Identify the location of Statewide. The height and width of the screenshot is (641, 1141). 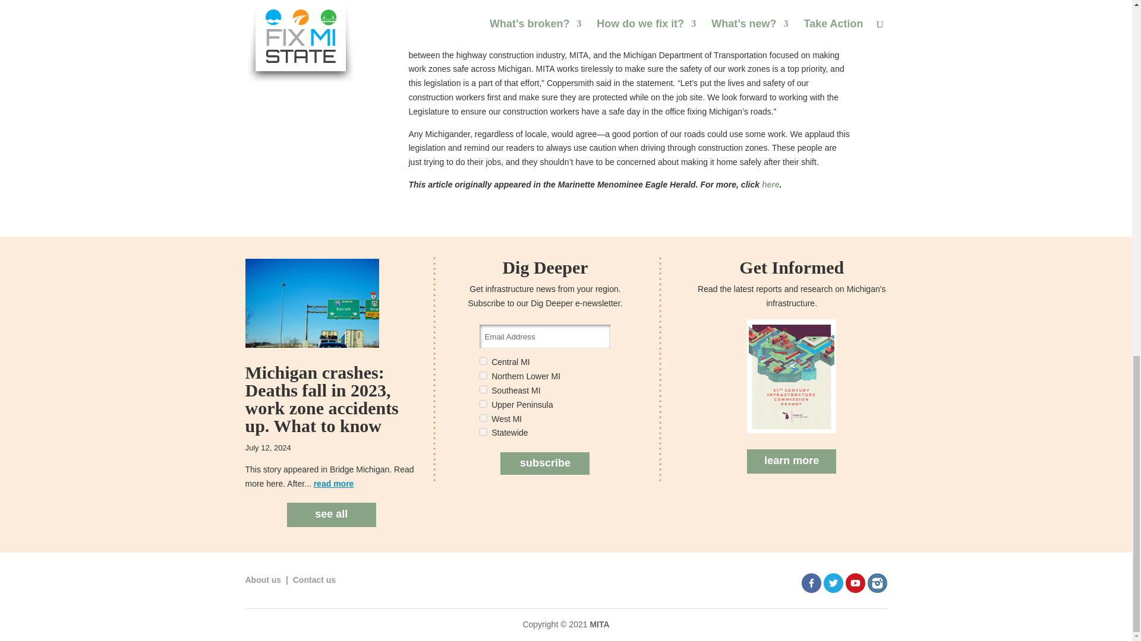
(483, 432).